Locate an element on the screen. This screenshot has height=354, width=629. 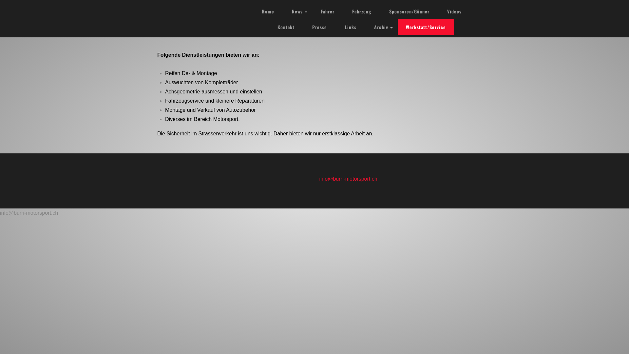
Presse is located at coordinates (320, 27).